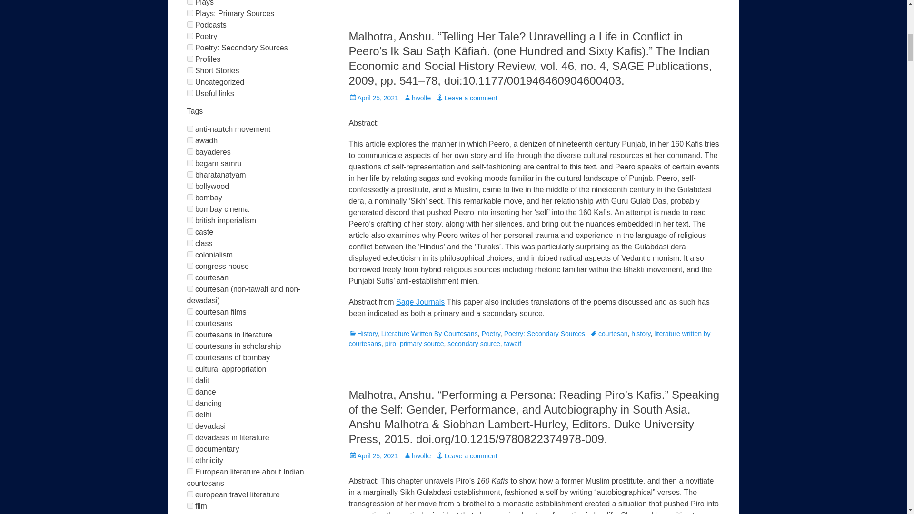  I want to click on 130, so click(189, 12).